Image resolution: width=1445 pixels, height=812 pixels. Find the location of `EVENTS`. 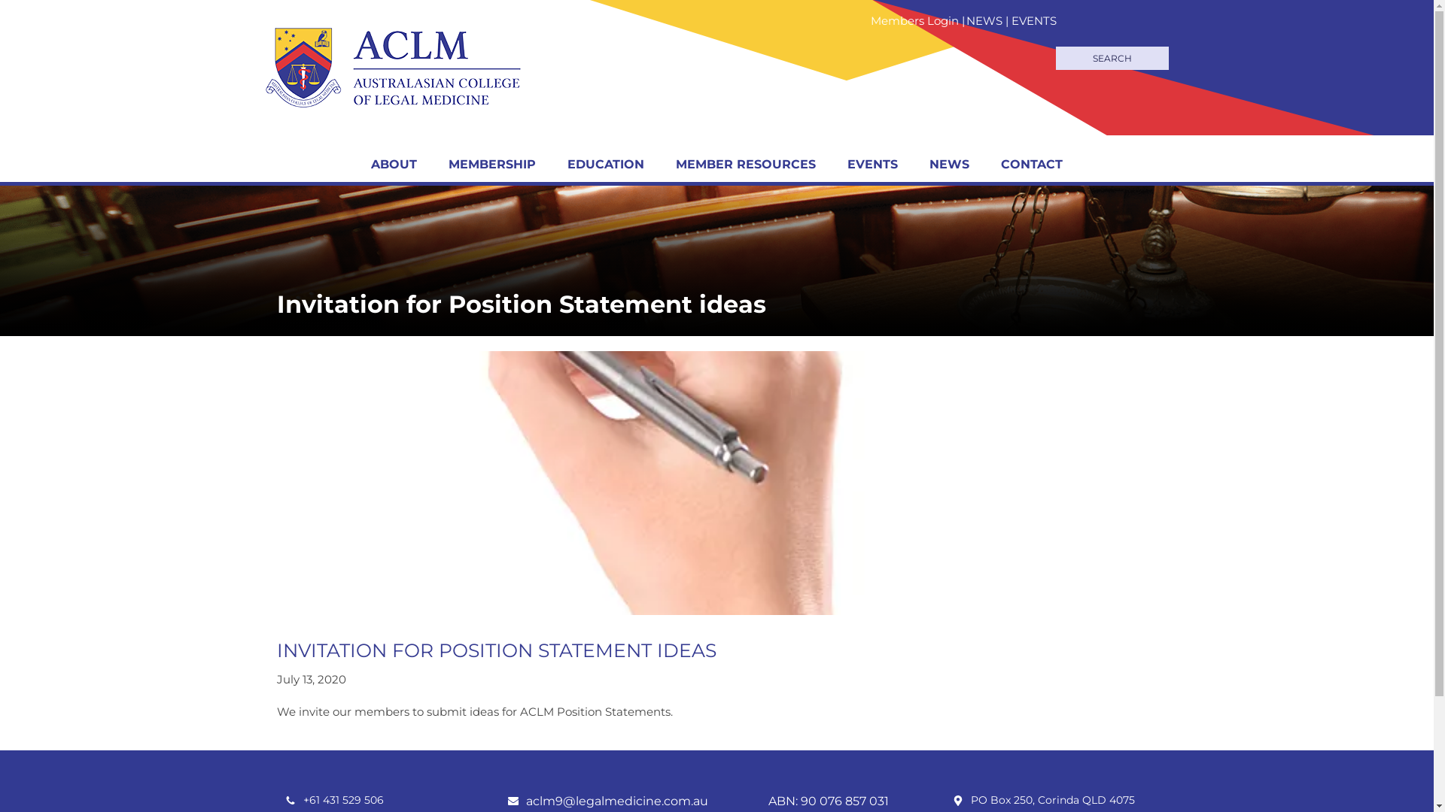

EVENTS is located at coordinates (873, 165).